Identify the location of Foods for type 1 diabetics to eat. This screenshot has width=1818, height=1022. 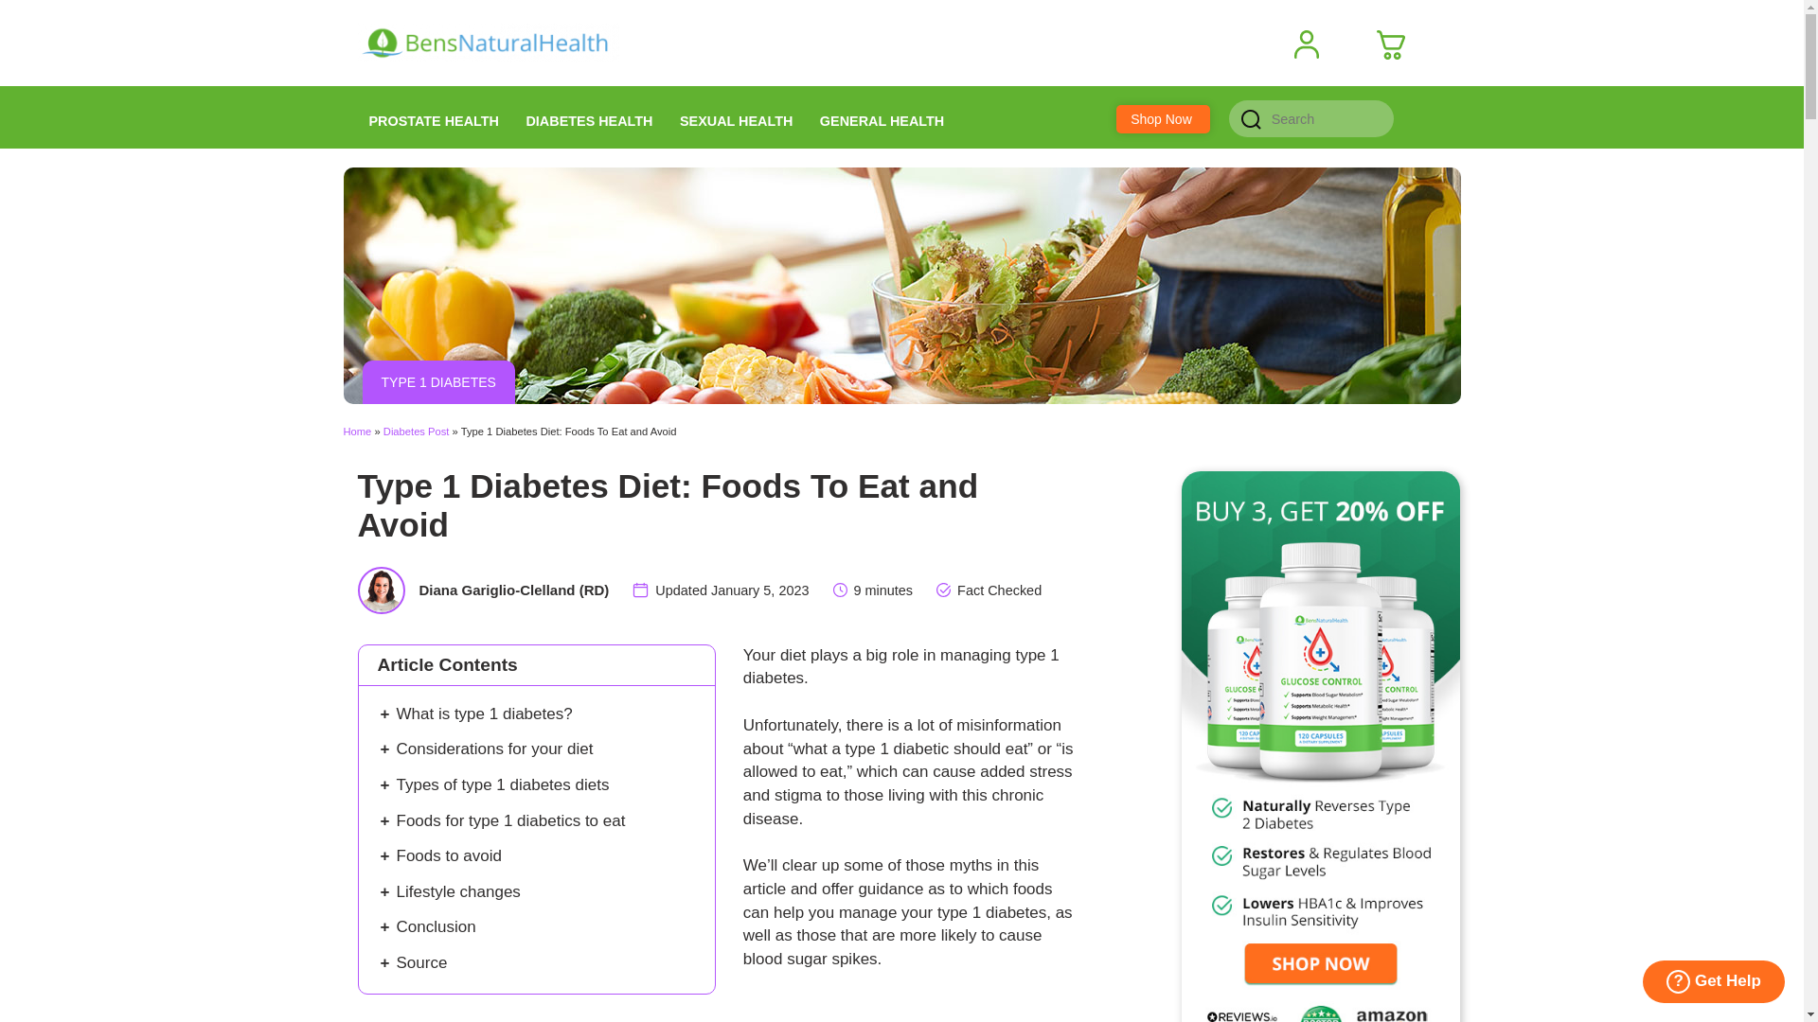
(510, 819).